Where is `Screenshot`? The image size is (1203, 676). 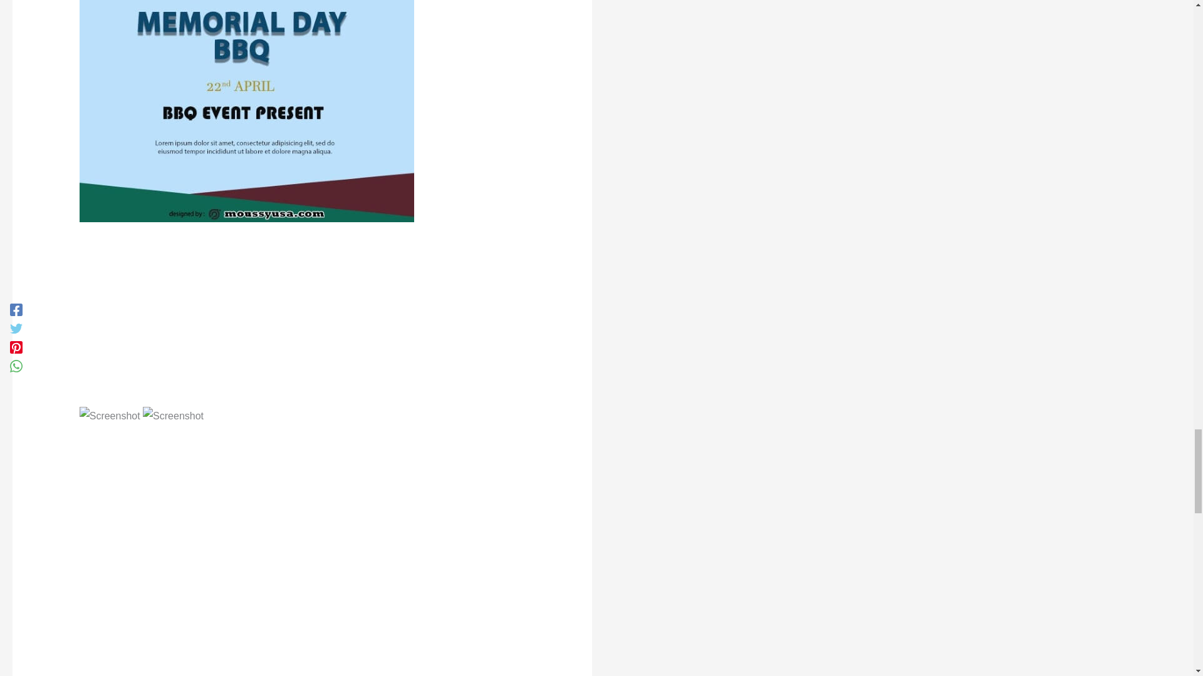
Screenshot is located at coordinates (110, 416).